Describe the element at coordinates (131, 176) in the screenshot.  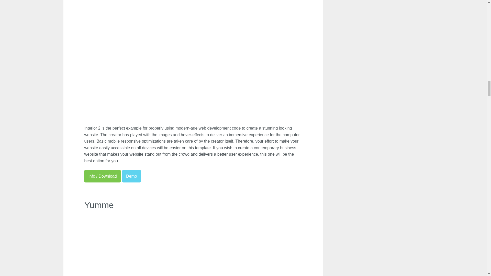
I see `Demo` at that location.